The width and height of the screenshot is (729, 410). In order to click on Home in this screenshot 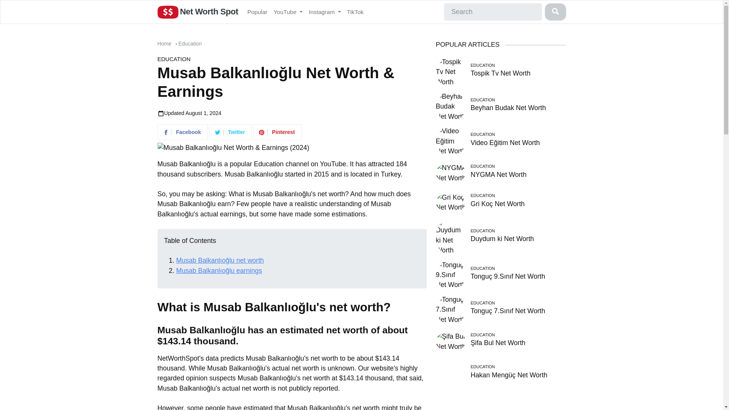, I will do `click(164, 43)`.